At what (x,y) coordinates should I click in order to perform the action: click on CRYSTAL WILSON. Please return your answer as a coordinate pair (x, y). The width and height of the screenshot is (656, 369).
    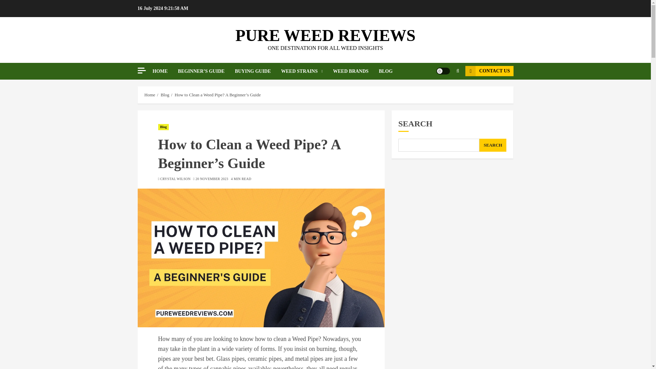
    Looking at the image, I should click on (175, 179).